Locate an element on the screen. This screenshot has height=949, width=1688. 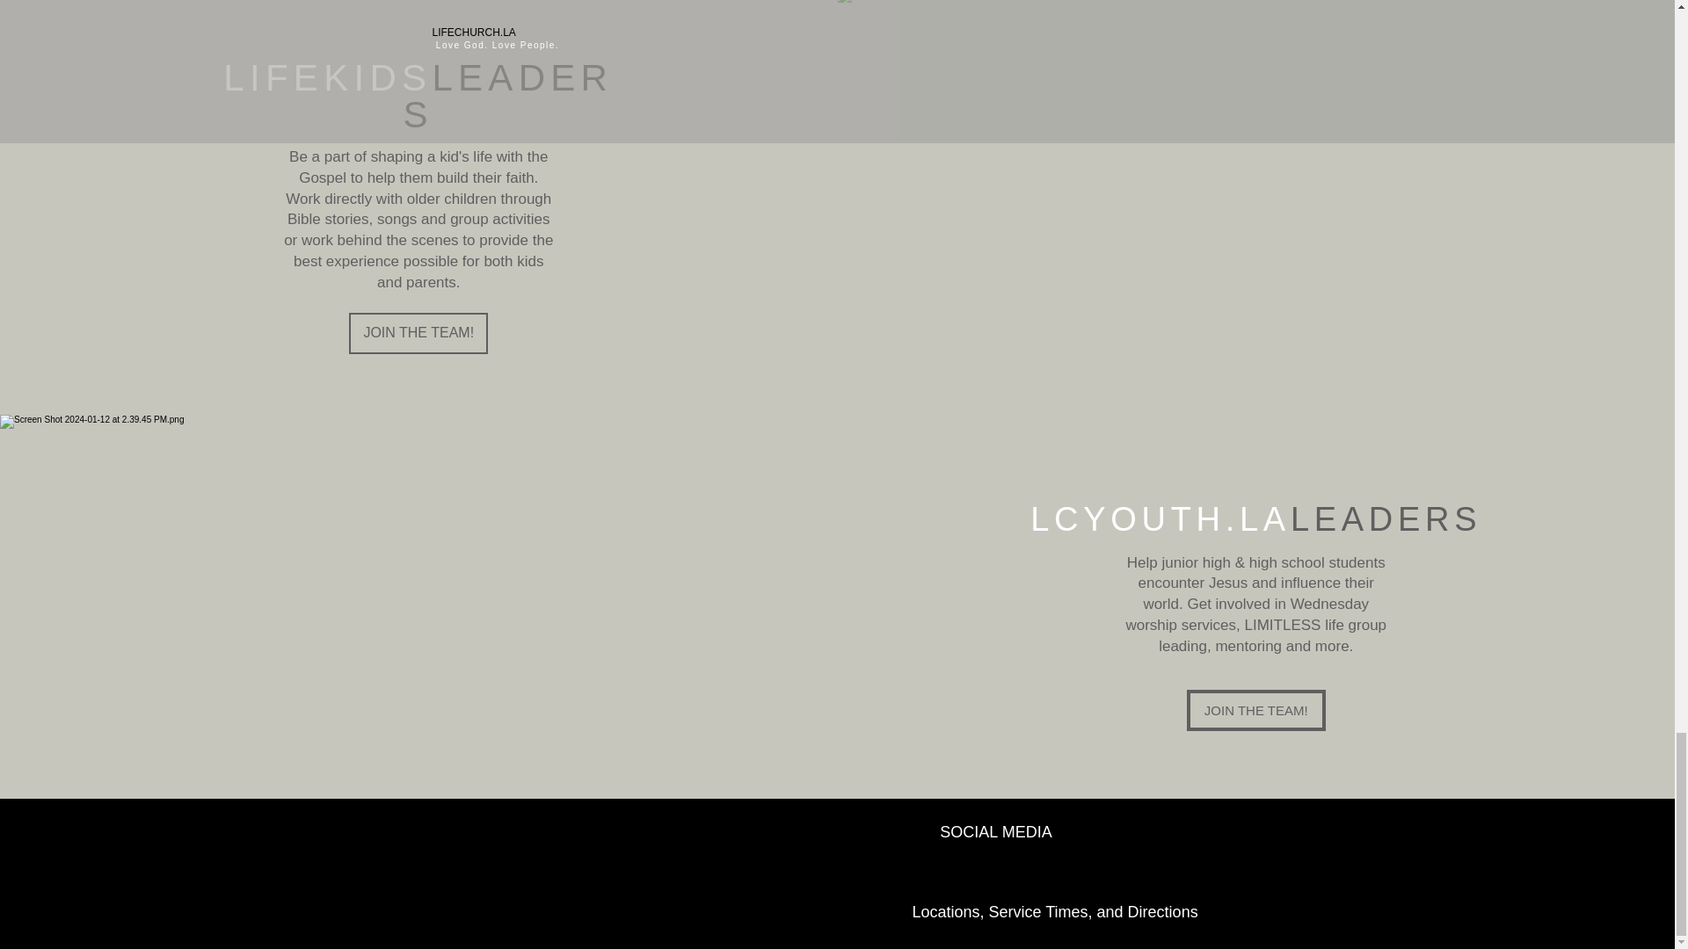
JOIN THE TEAM! is located at coordinates (1255, 710).